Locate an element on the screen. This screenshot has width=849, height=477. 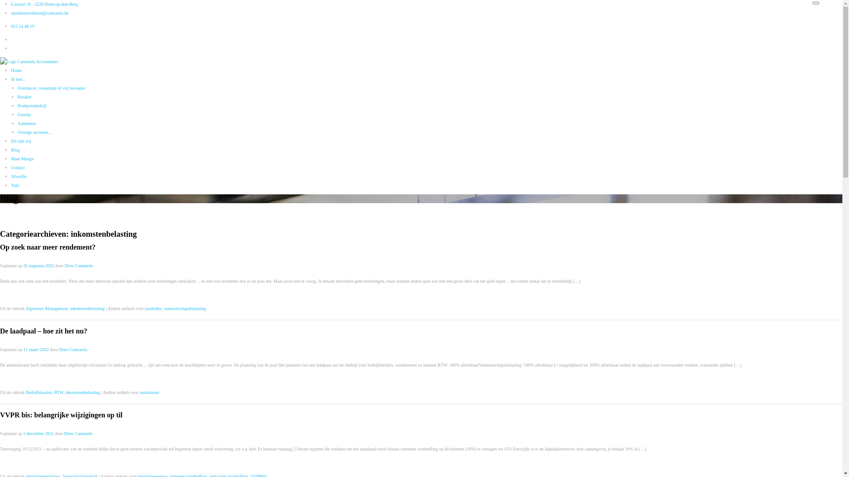
Ik ben... is located at coordinates (19, 79).